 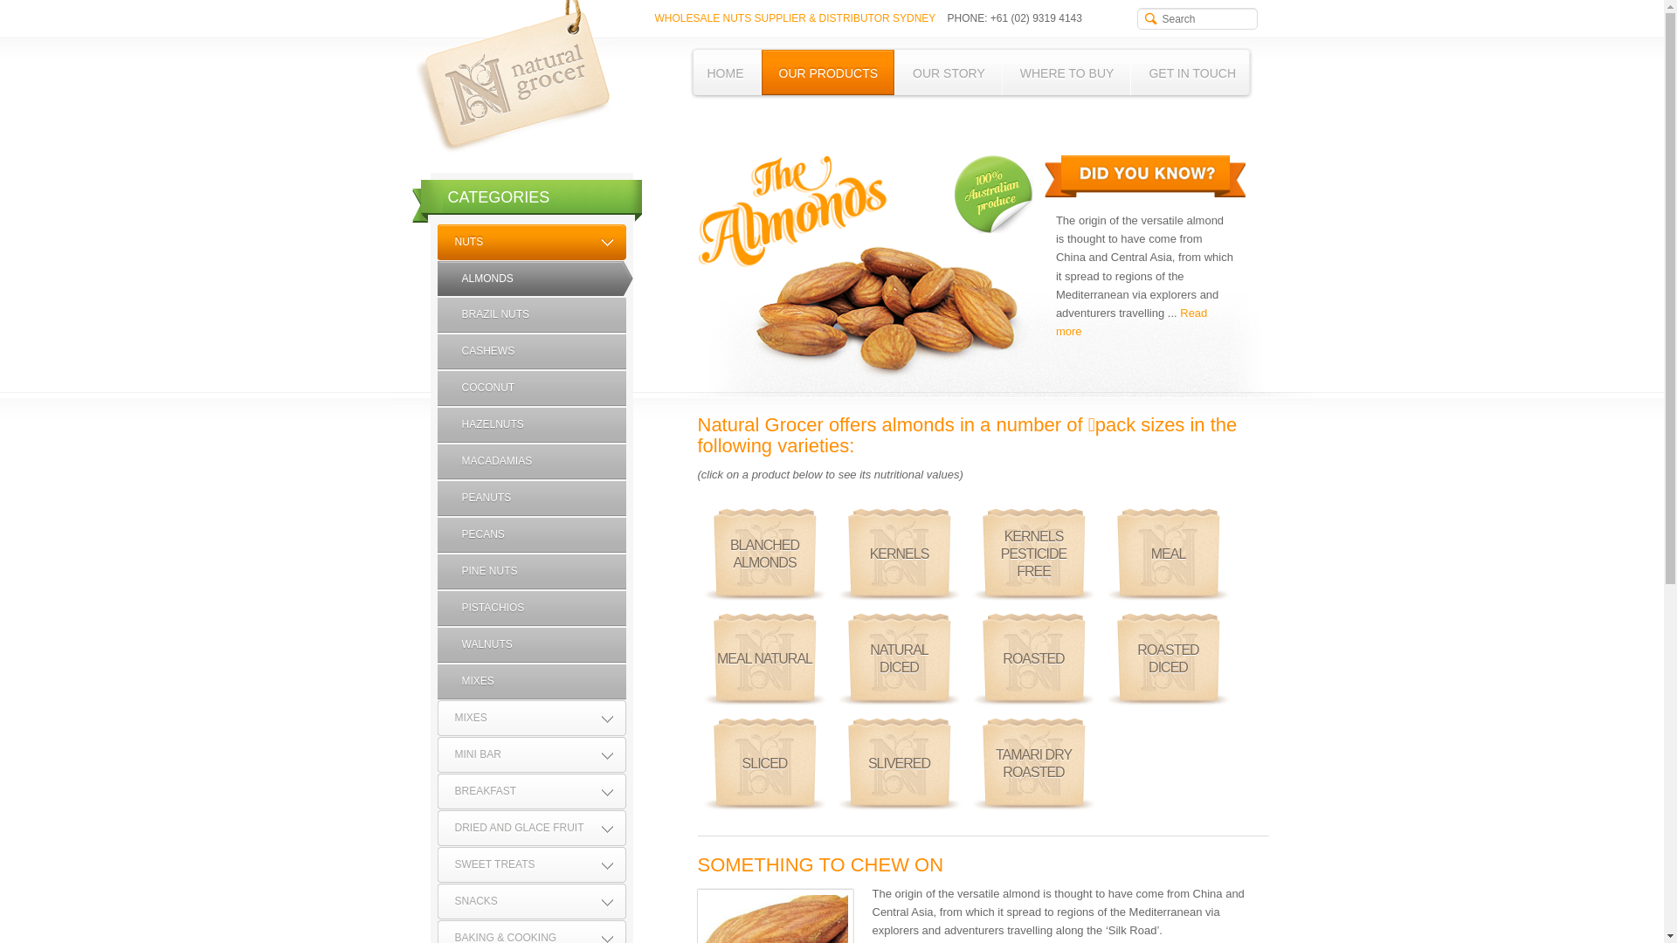 What do you see at coordinates (531, 534) in the screenshot?
I see `PECANS` at bounding box center [531, 534].